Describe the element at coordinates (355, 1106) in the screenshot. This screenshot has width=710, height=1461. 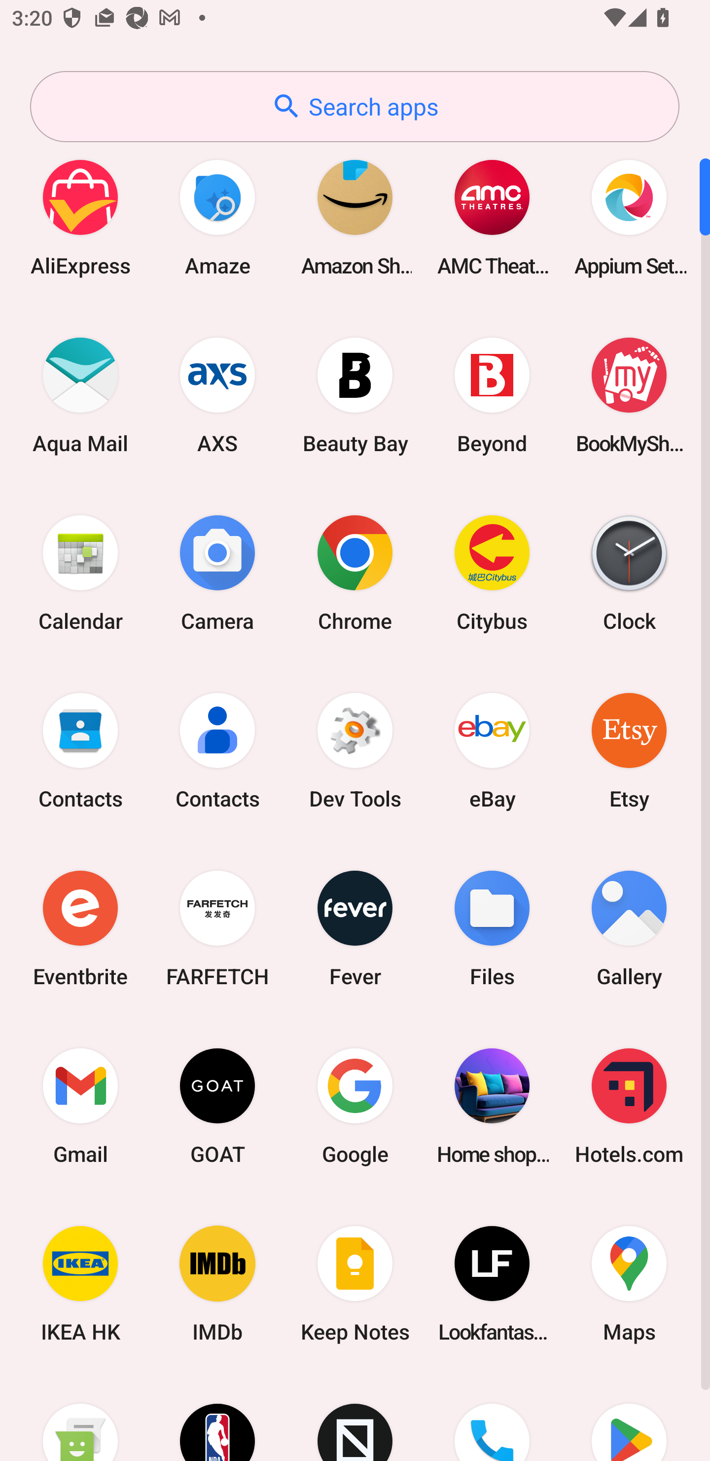
I see `Google` at that location.